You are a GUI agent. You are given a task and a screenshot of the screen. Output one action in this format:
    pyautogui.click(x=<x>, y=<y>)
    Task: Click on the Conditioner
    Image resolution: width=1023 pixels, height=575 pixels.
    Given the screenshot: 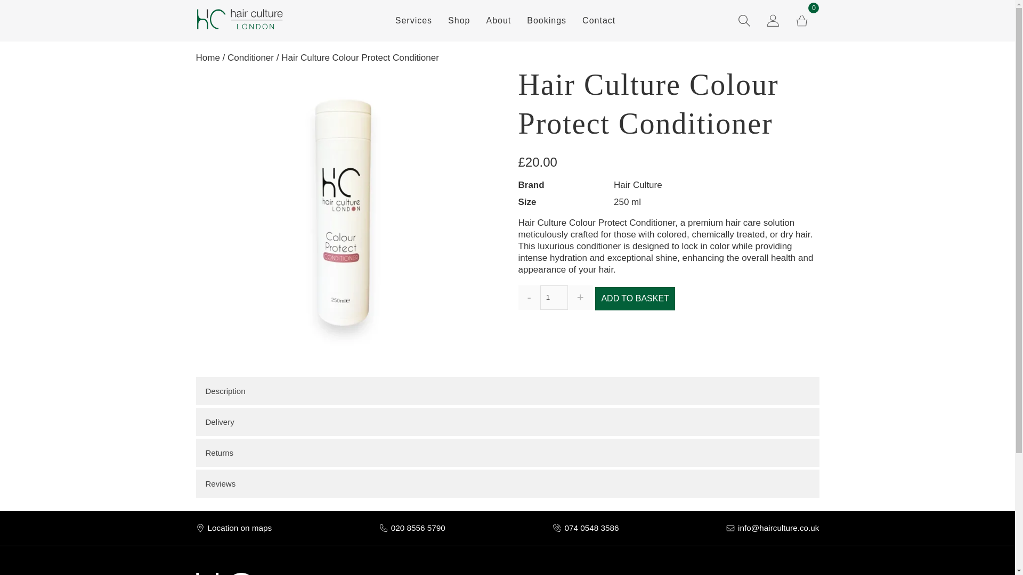 What is the action you would take?
    pyautogui.click(x=250, y=57)
    